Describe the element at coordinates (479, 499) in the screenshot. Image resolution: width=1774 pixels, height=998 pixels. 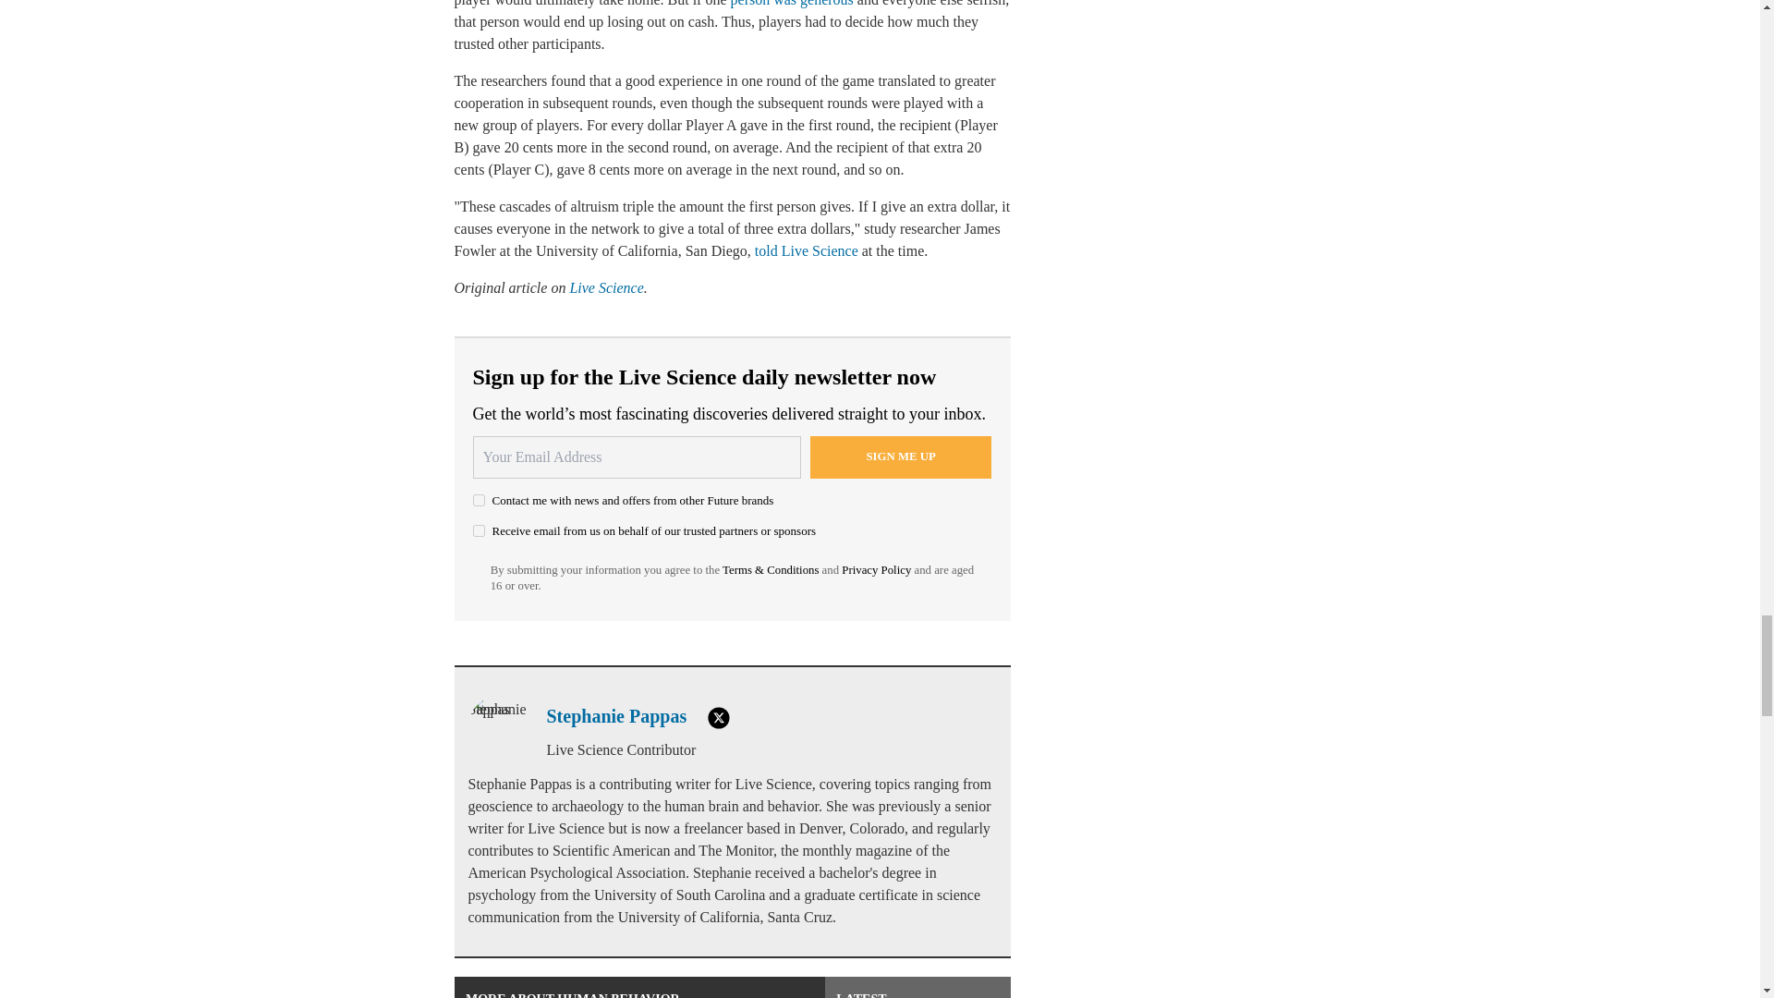
I see `on` at that location.